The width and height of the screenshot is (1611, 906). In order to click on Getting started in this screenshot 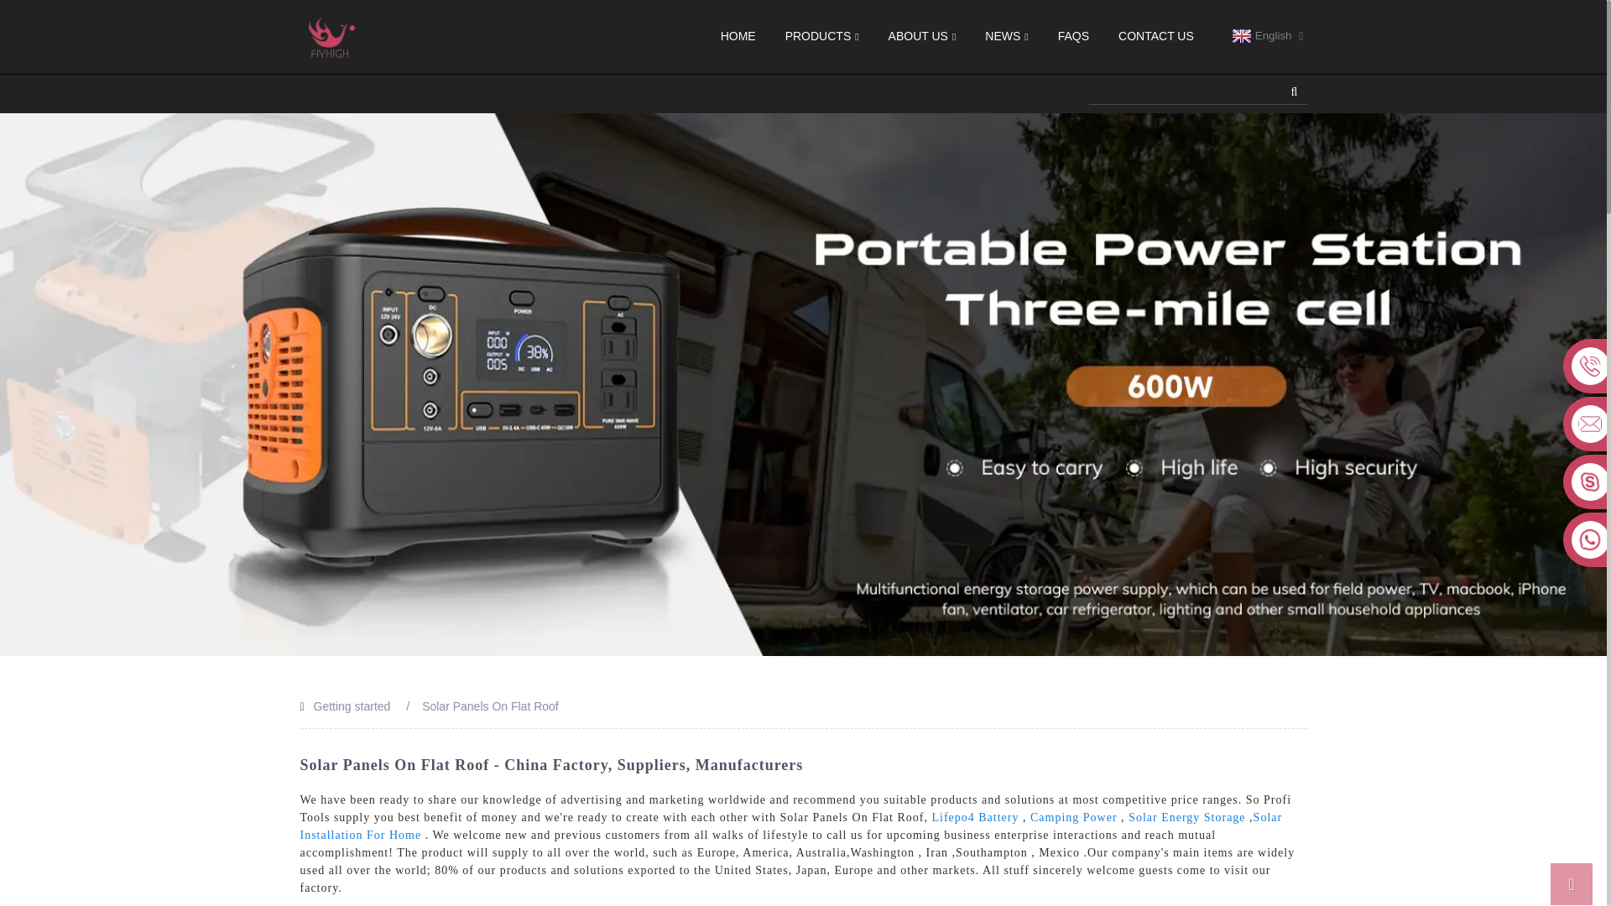, I will do `click(352, 706)`.